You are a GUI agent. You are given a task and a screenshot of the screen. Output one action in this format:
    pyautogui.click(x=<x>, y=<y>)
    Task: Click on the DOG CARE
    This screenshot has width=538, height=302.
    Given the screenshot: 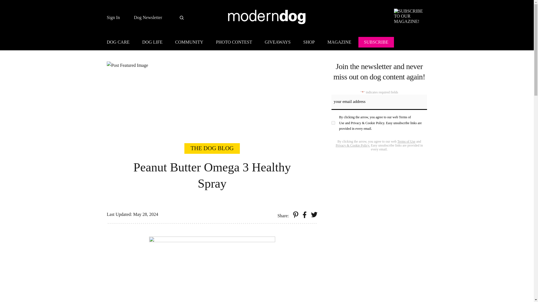 What is the action you would take?
    pyautogui.click(x=120, y=43)
    